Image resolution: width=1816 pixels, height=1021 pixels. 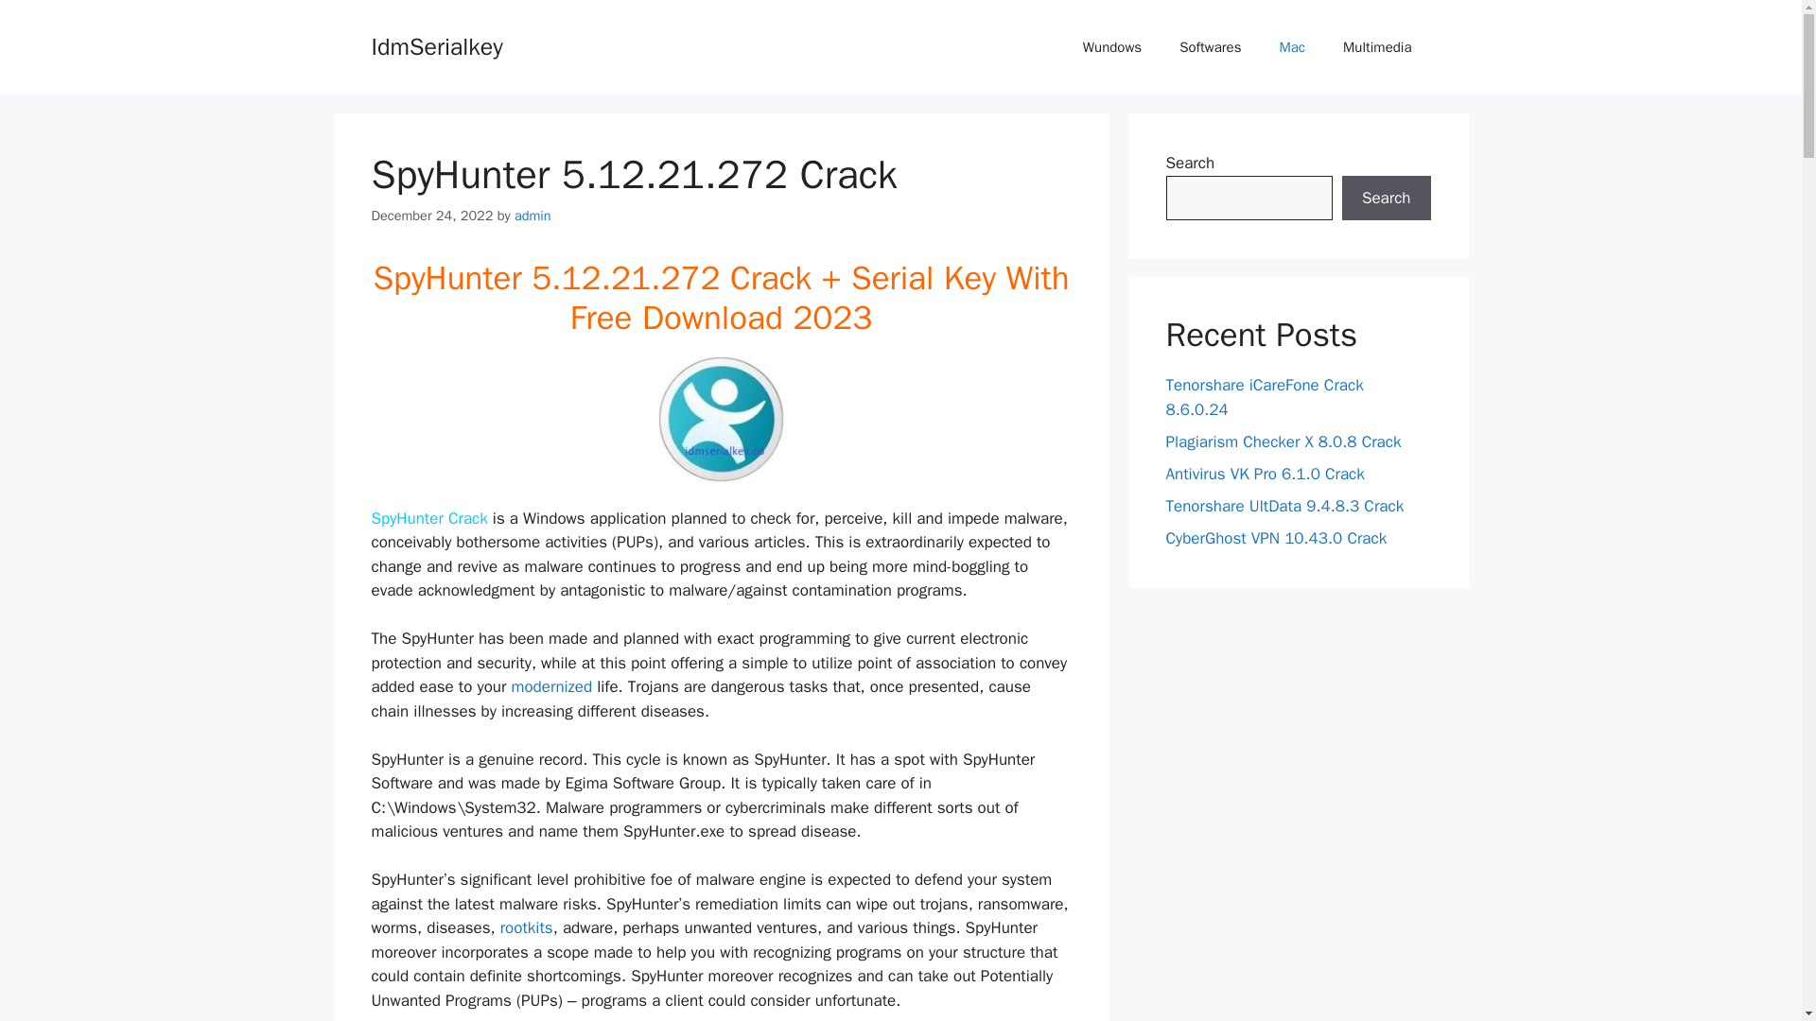 I want to click on SpyHunter Crack, so click(x=428, y=518).